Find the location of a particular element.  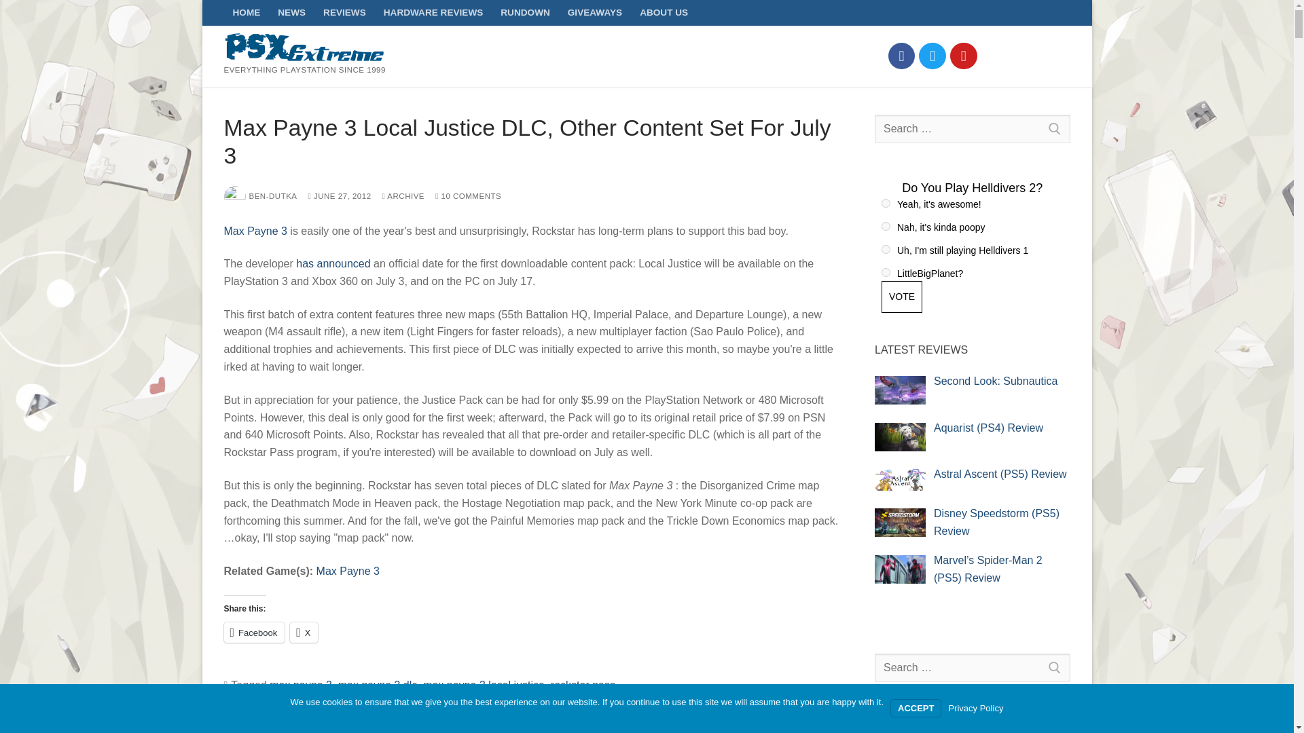

Youtube is located at coordinates (963, 56).